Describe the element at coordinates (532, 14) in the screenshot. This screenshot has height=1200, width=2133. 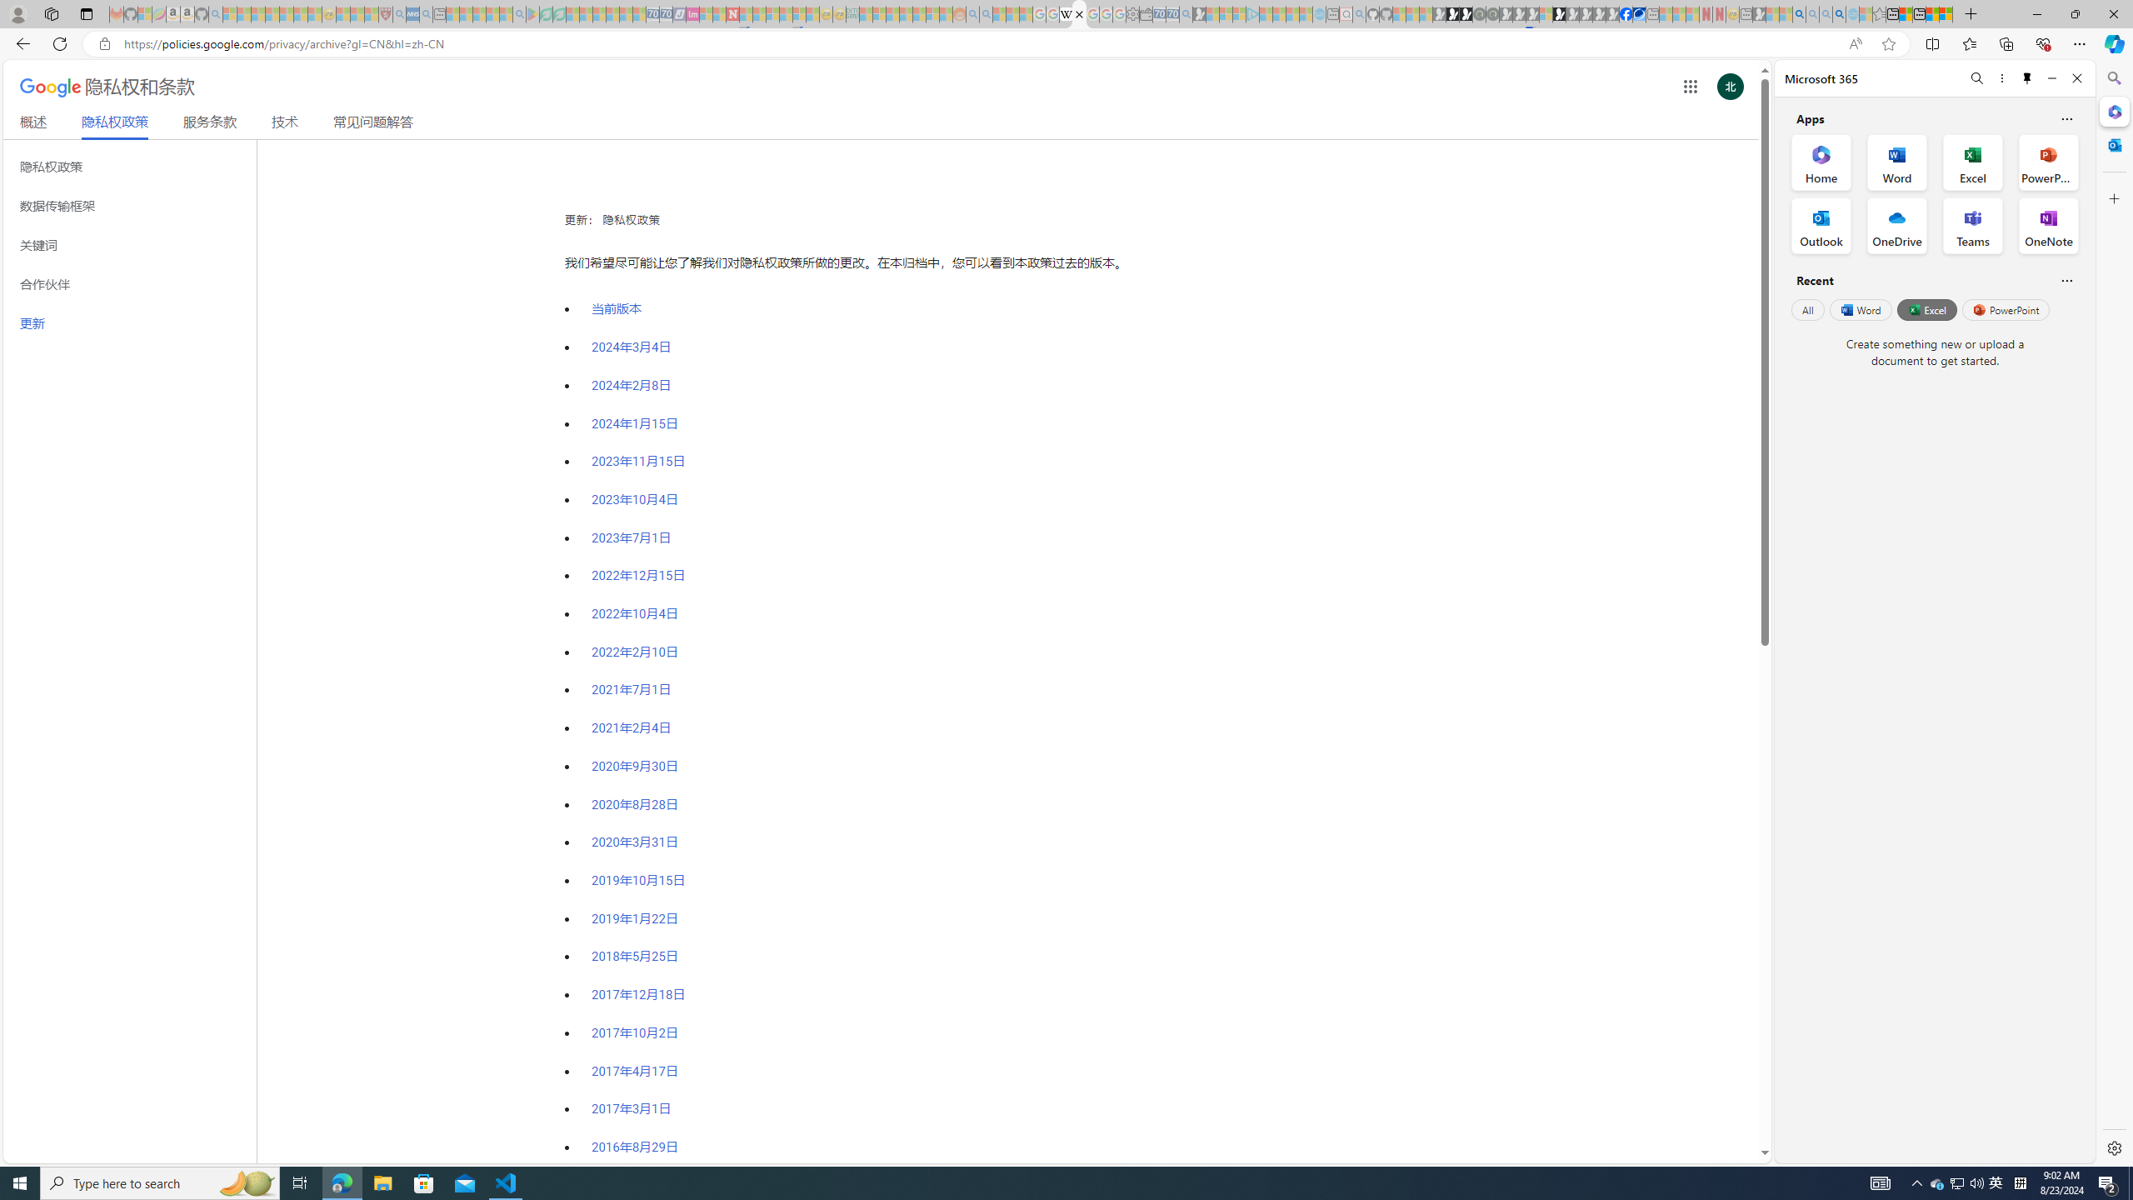
I see `Bluey: Let's Play! - Apps on Google Play - Sleeping` at that location.